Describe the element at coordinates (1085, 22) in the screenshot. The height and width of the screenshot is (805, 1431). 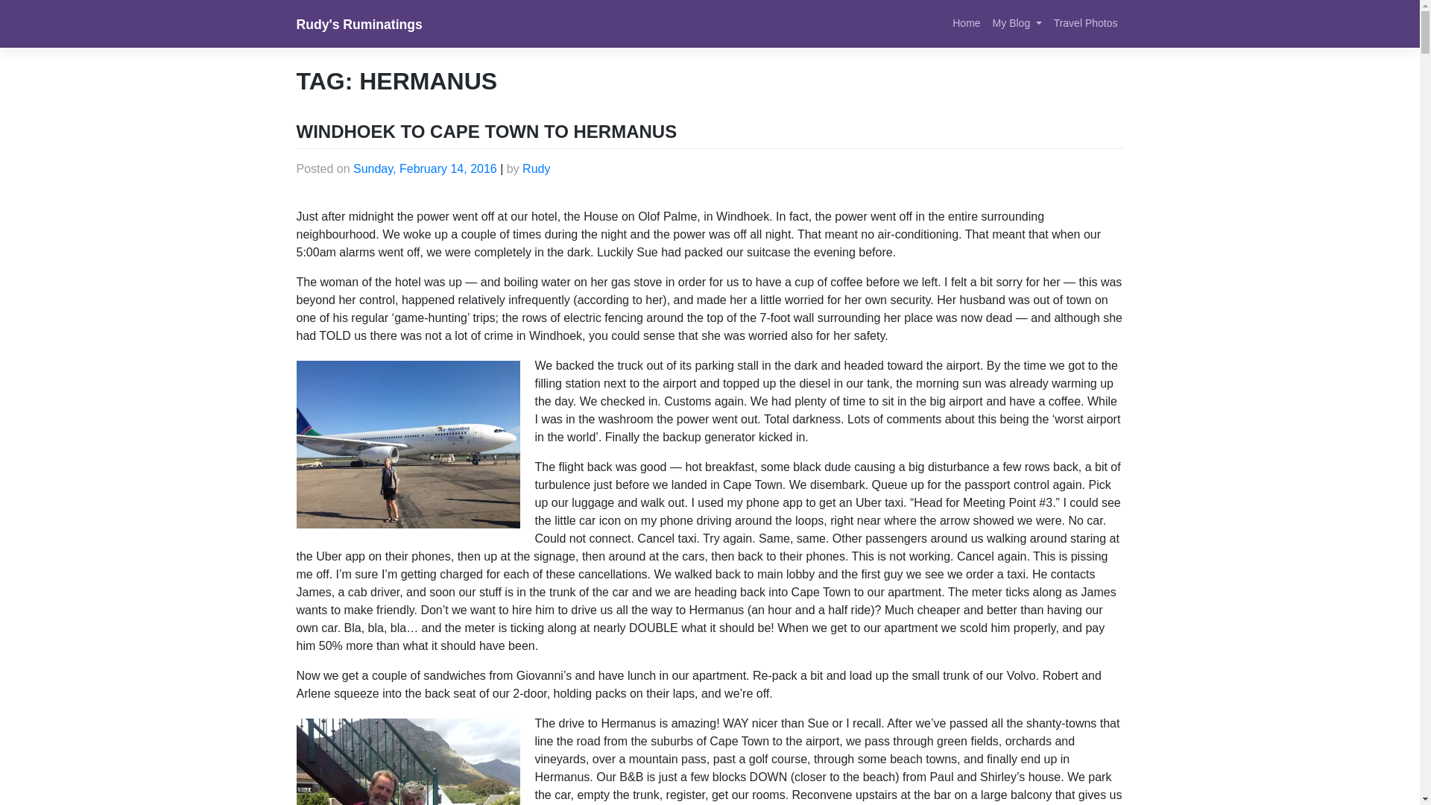
I see `Travel Photos` at that location.